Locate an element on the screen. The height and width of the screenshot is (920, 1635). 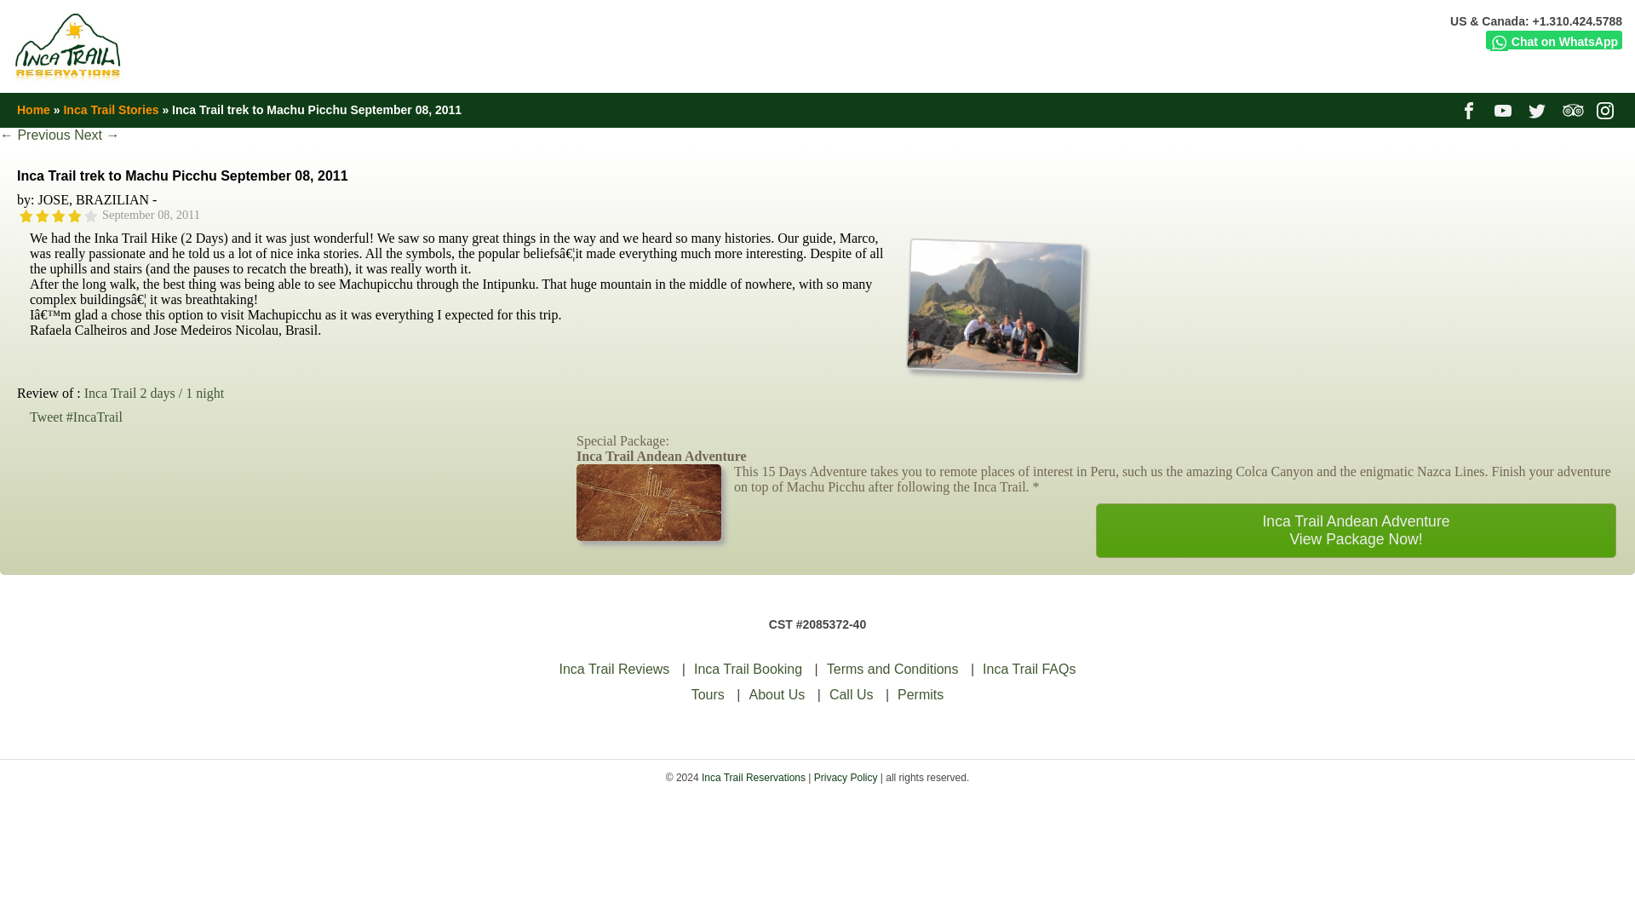
facebook is located at coordinates (1470, 109).